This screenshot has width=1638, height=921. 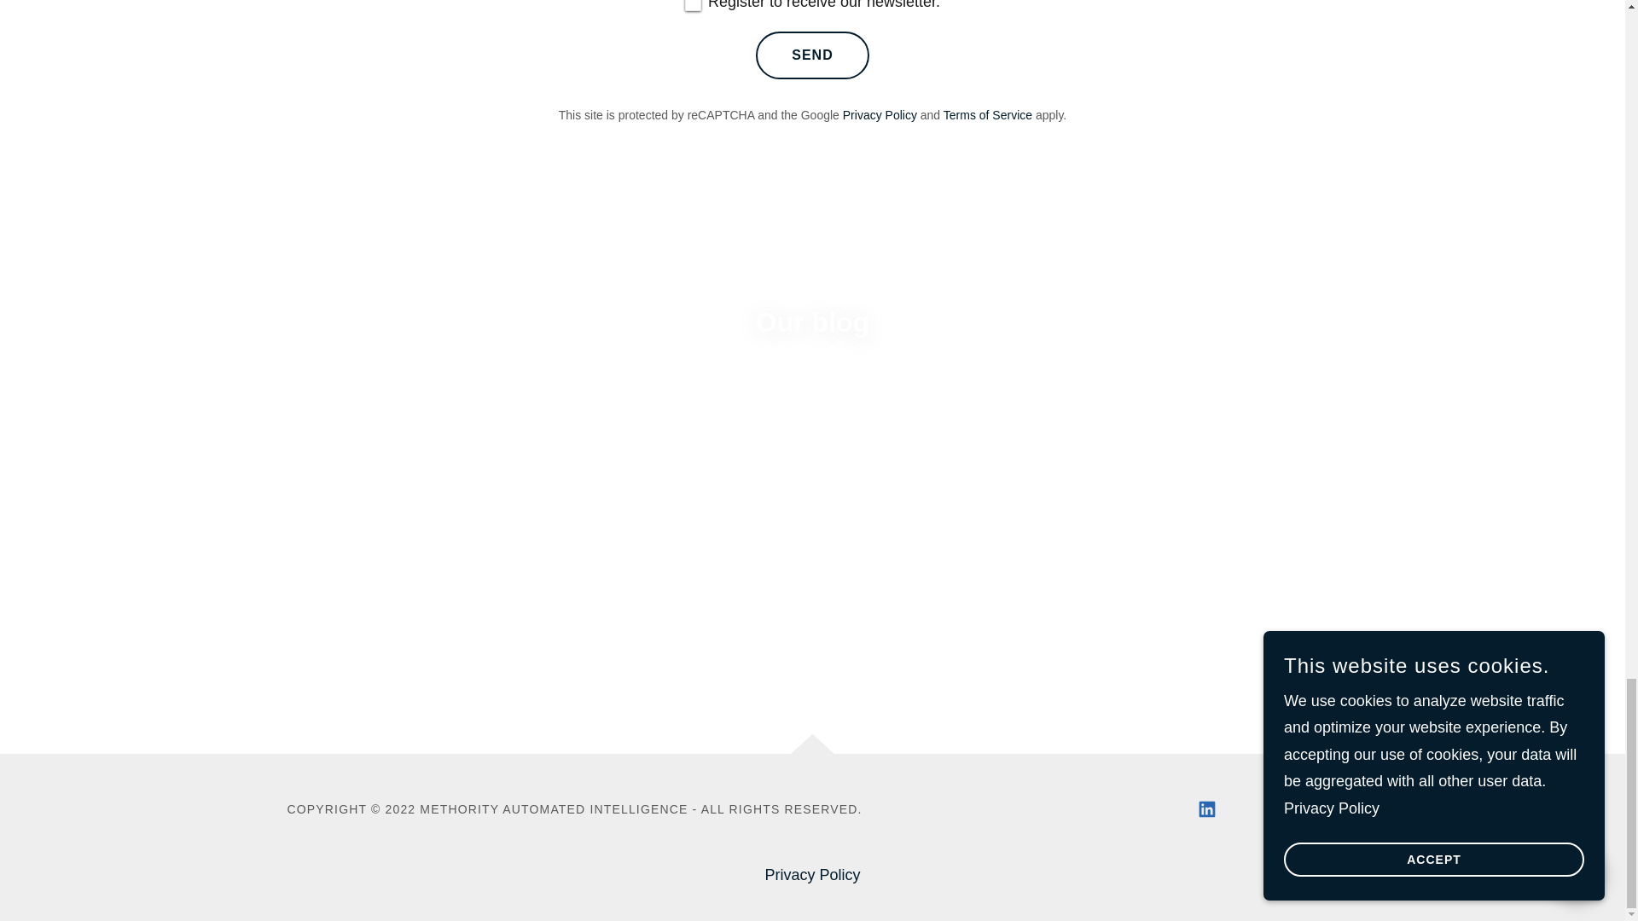 I want to click on Privacy Policy, so click(x=880, y=114).